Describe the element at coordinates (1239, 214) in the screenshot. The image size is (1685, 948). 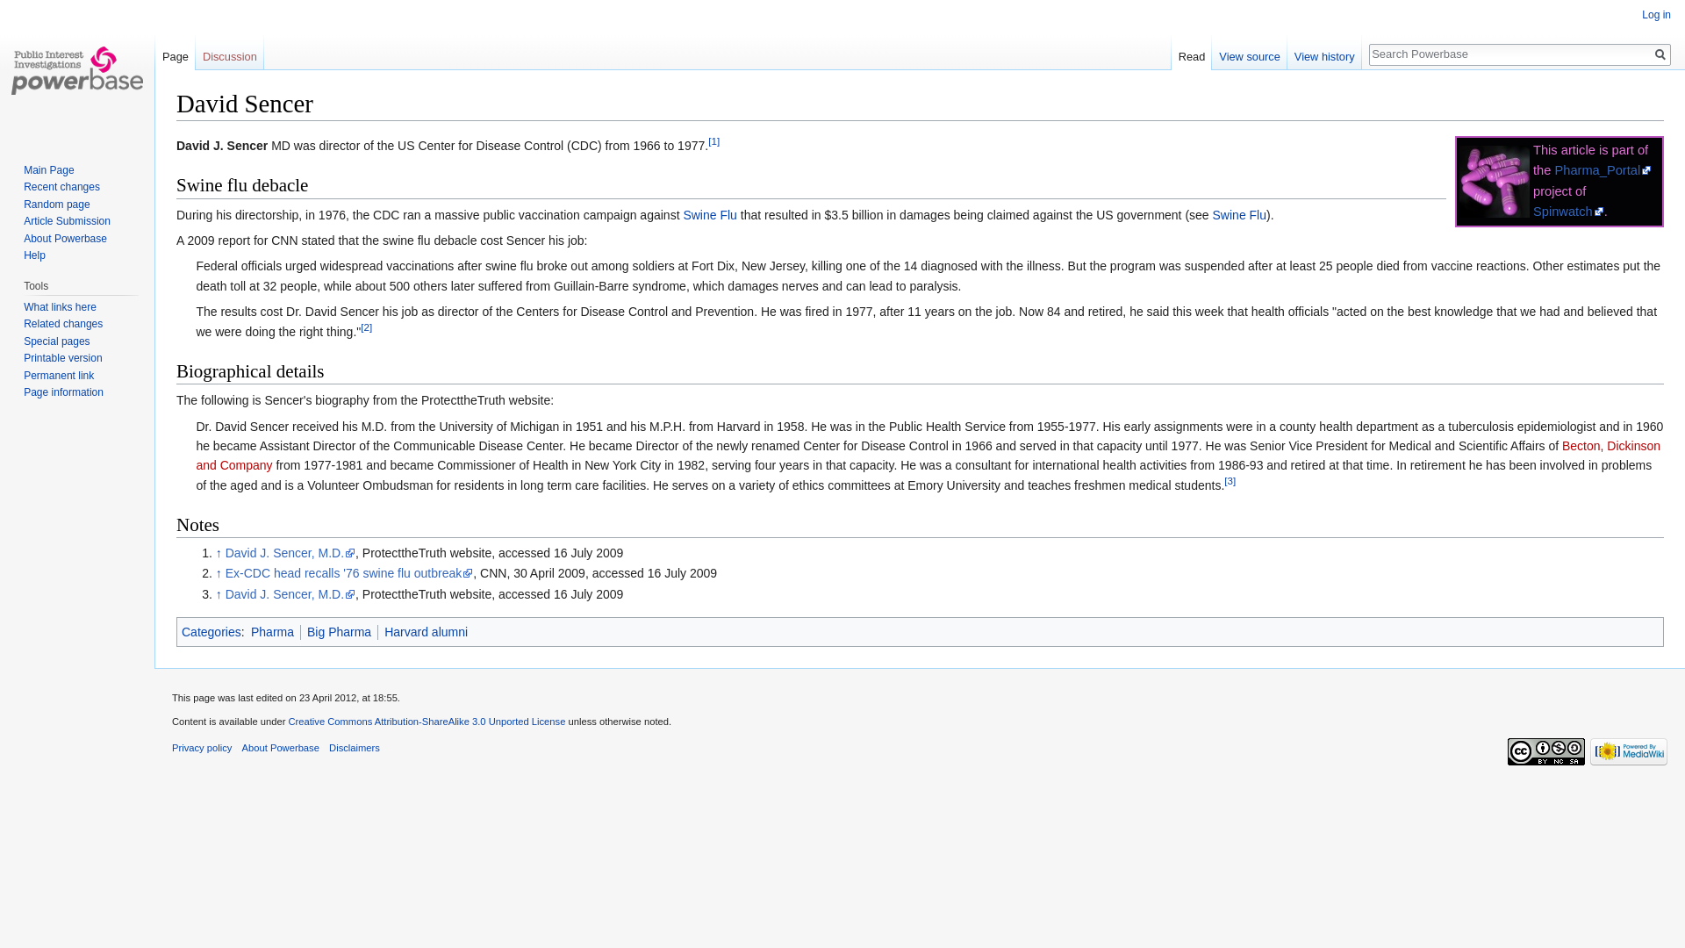
I see `Swine Flu` at that location.